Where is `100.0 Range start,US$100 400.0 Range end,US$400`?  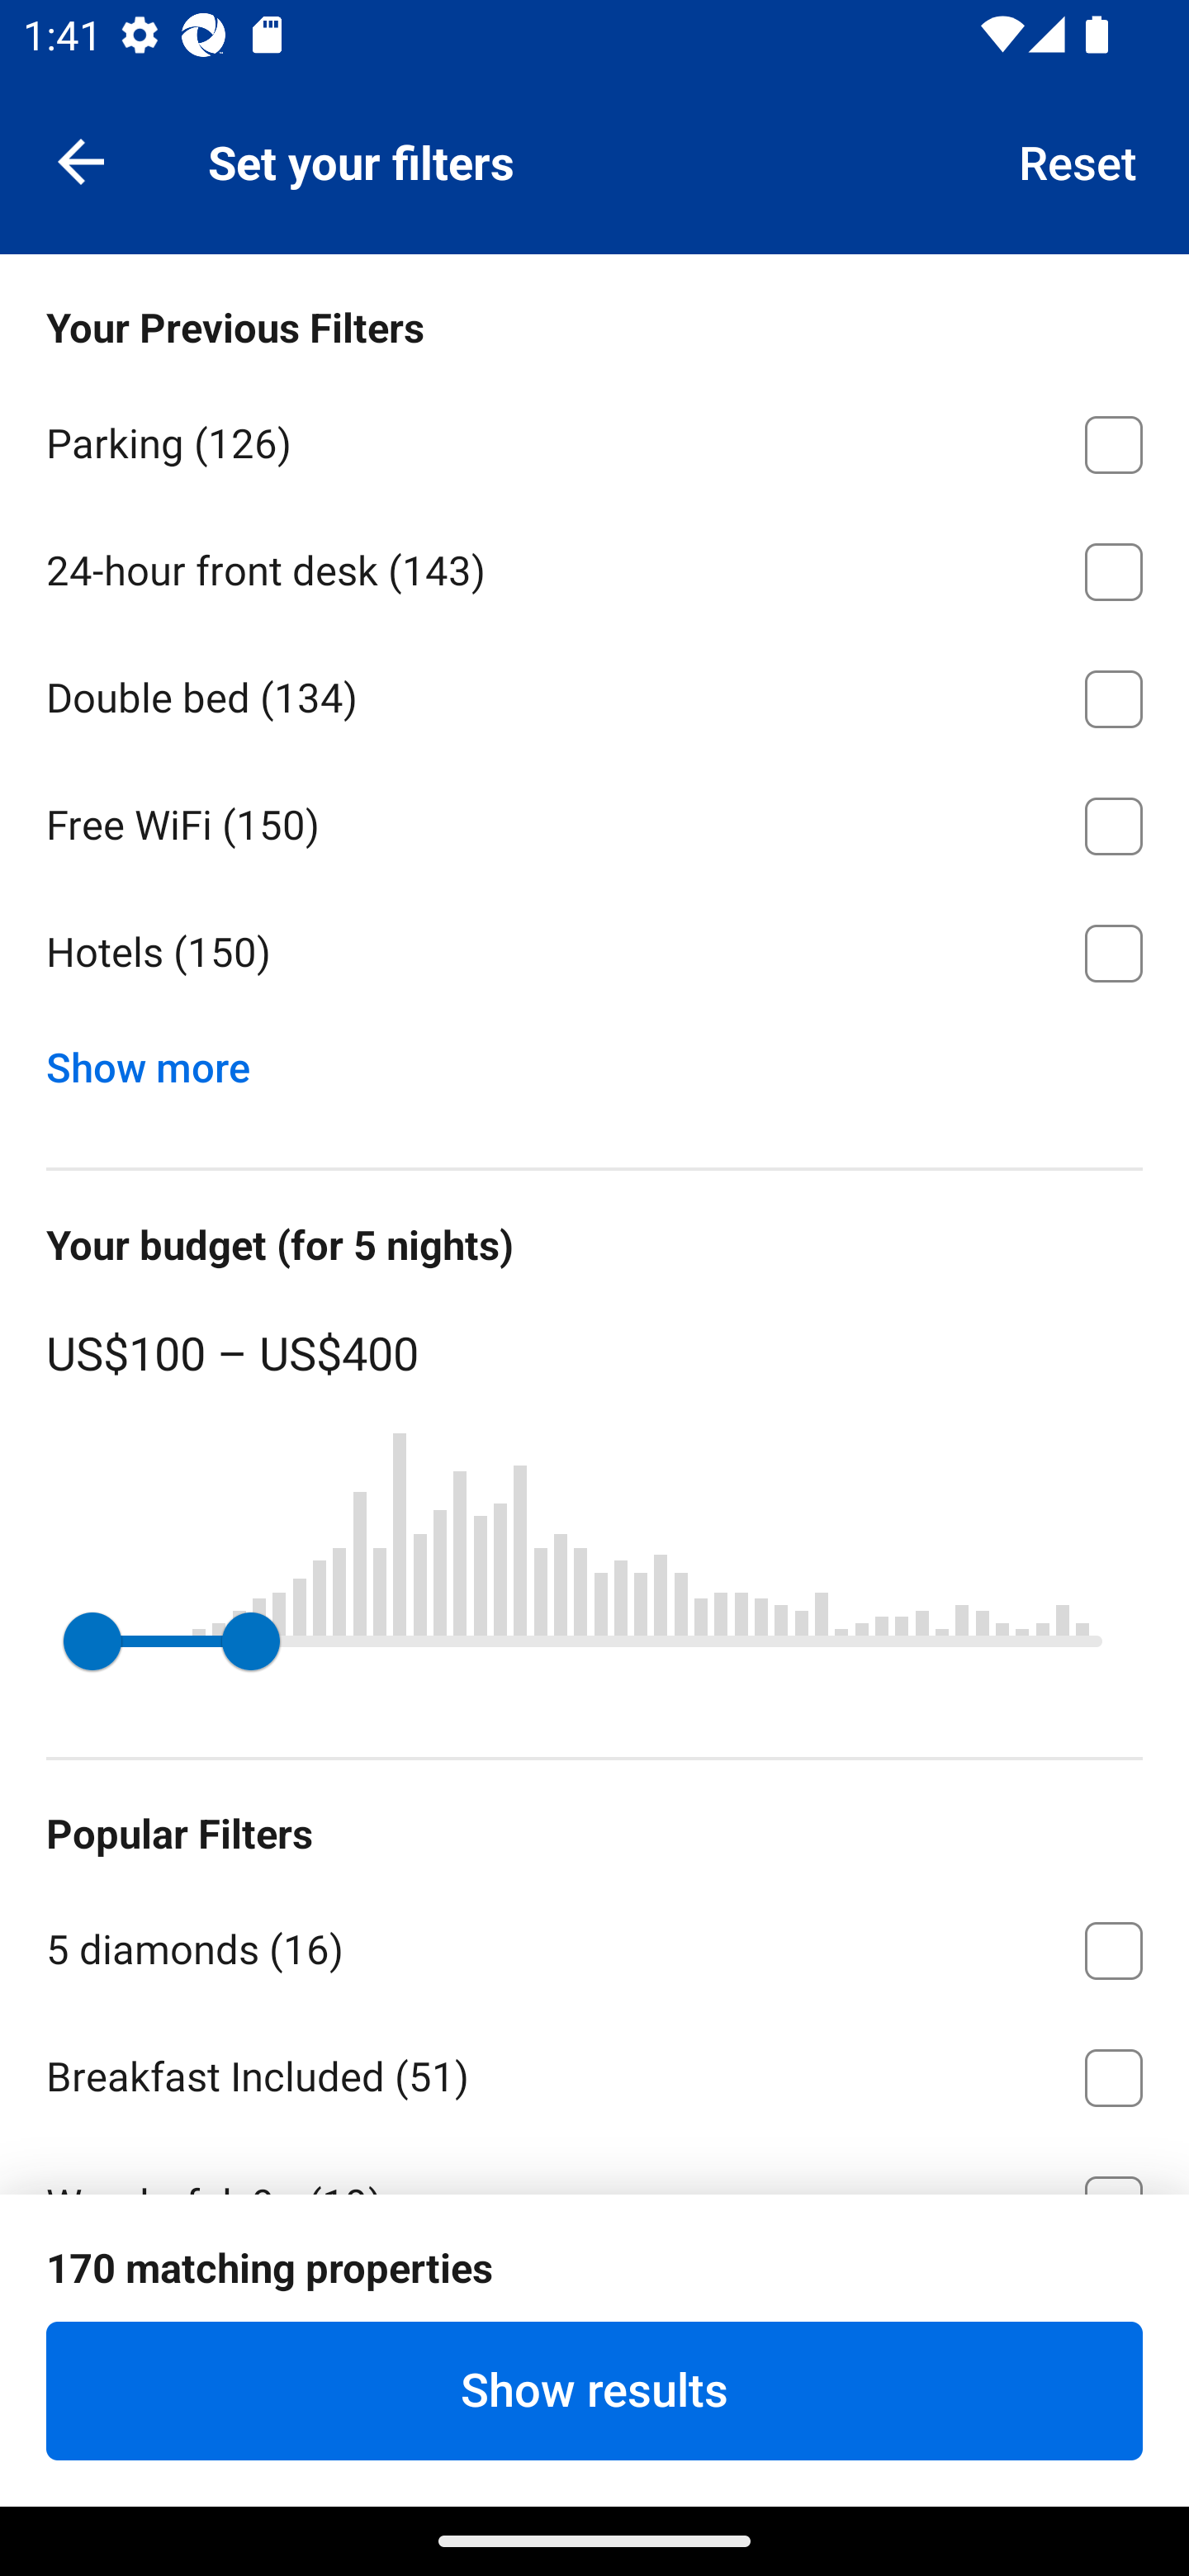 100.0 Range start,US$100 400.0 Range end,US$400 is located at coordinates (594, 1641).